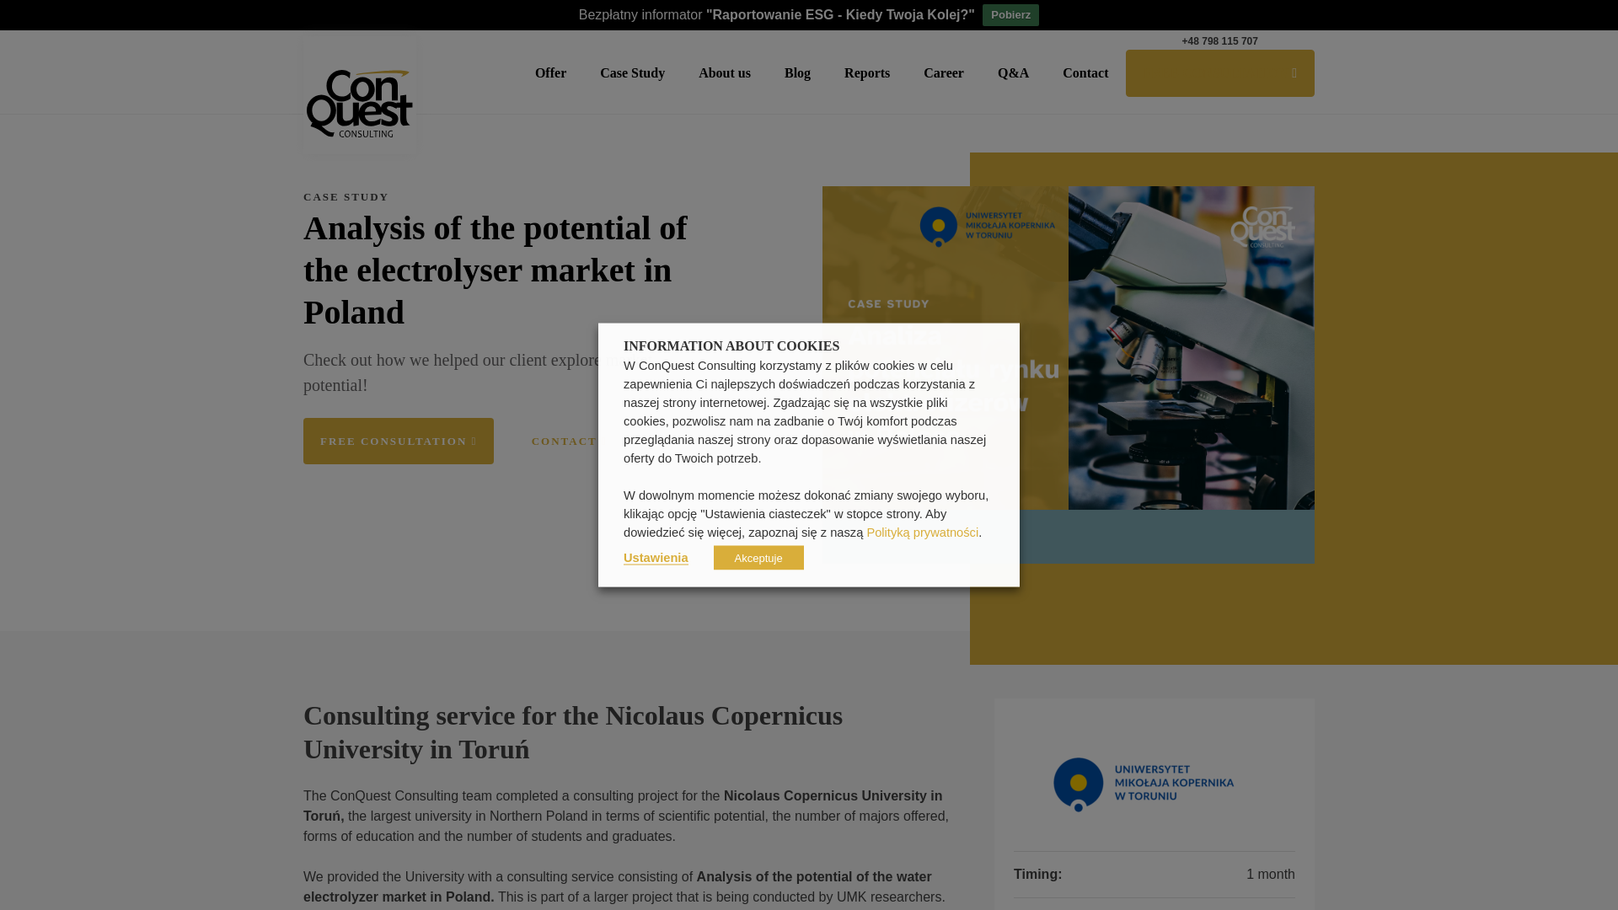  I want to click on FREE CONSULTATION, so click(1220, 72).